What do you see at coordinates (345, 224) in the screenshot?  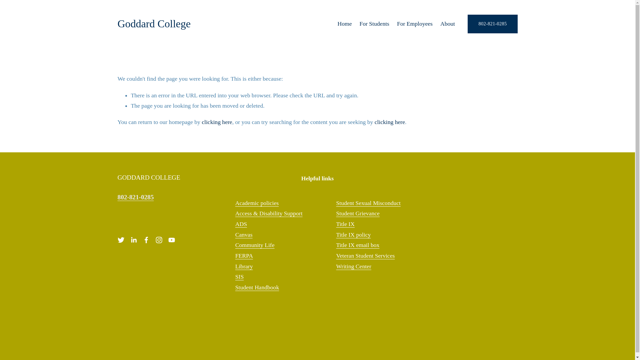 I see `Title IX` at bounding box center [345, 224].